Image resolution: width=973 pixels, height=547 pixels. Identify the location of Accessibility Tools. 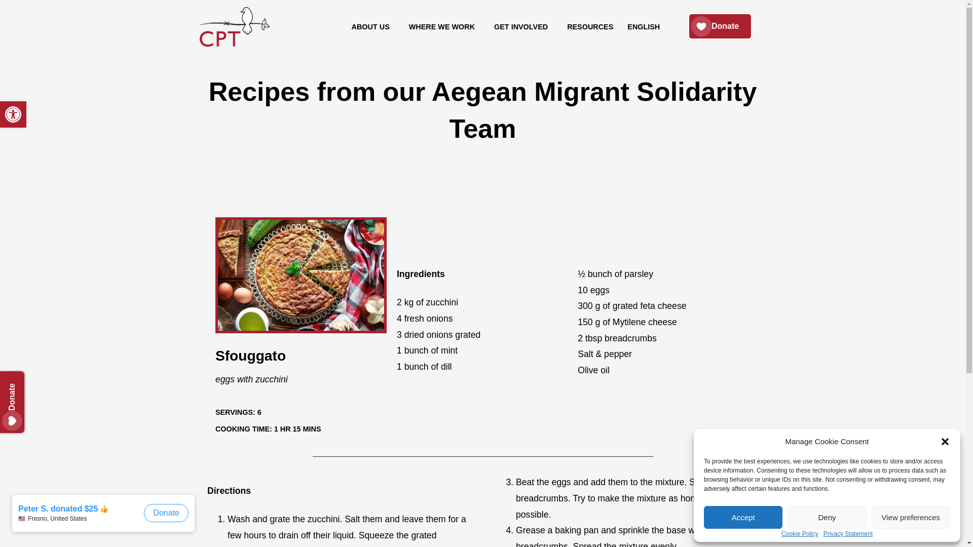
(13, 114).